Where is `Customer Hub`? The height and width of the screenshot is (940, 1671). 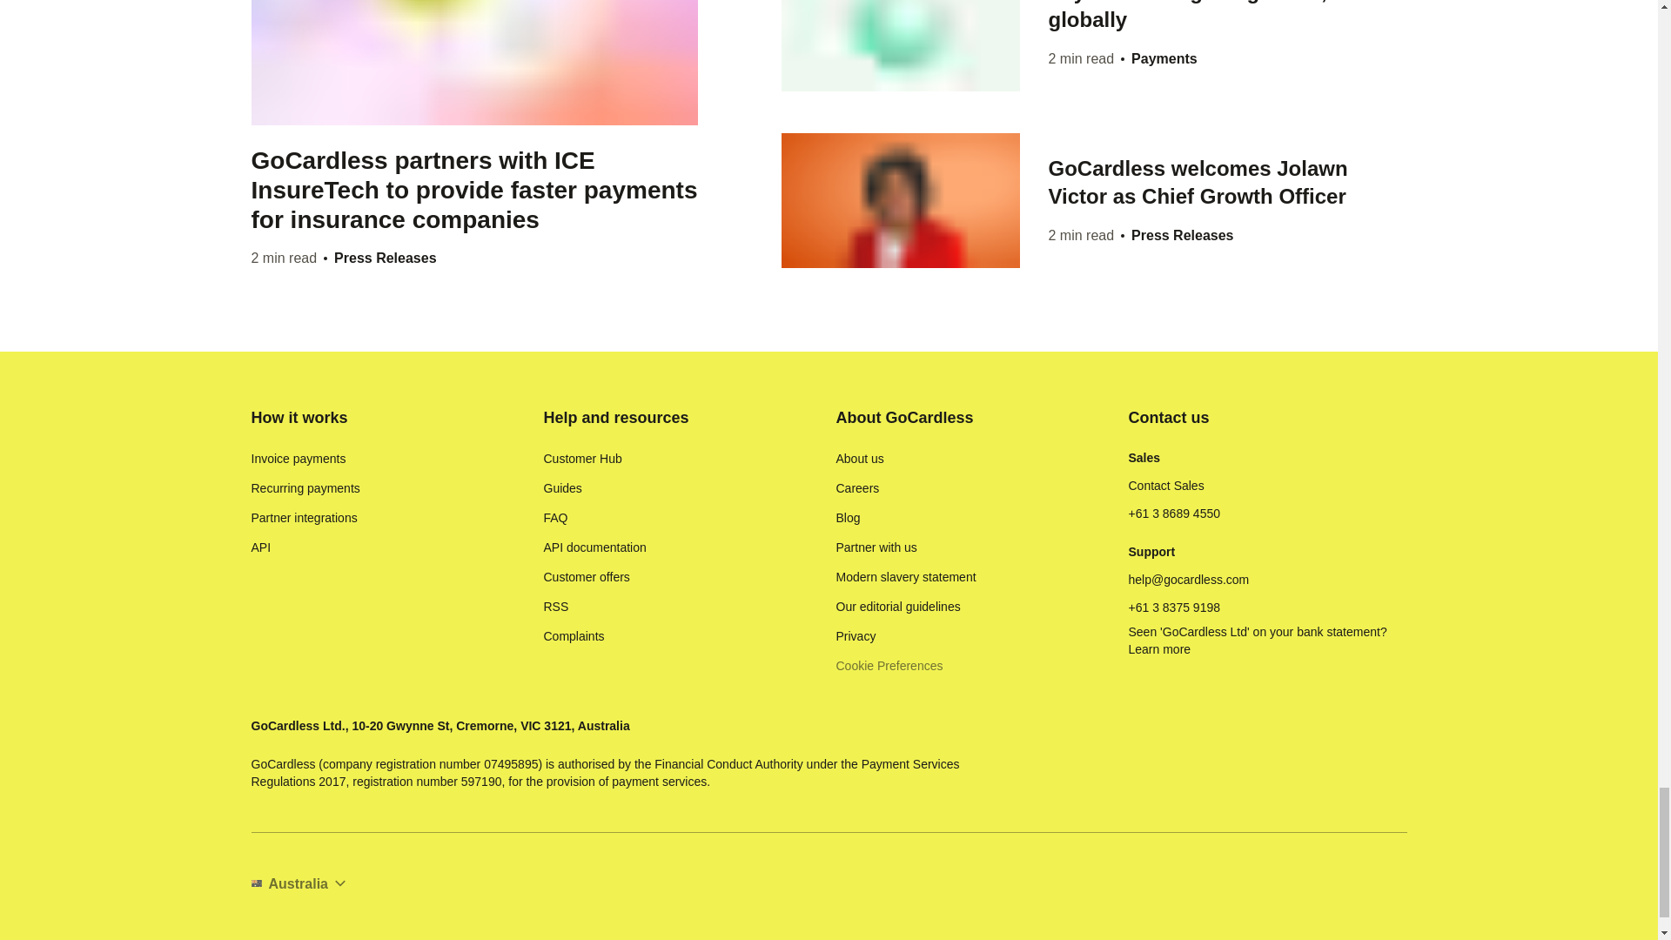
Customer Hub is located at coordinates (582, 458).